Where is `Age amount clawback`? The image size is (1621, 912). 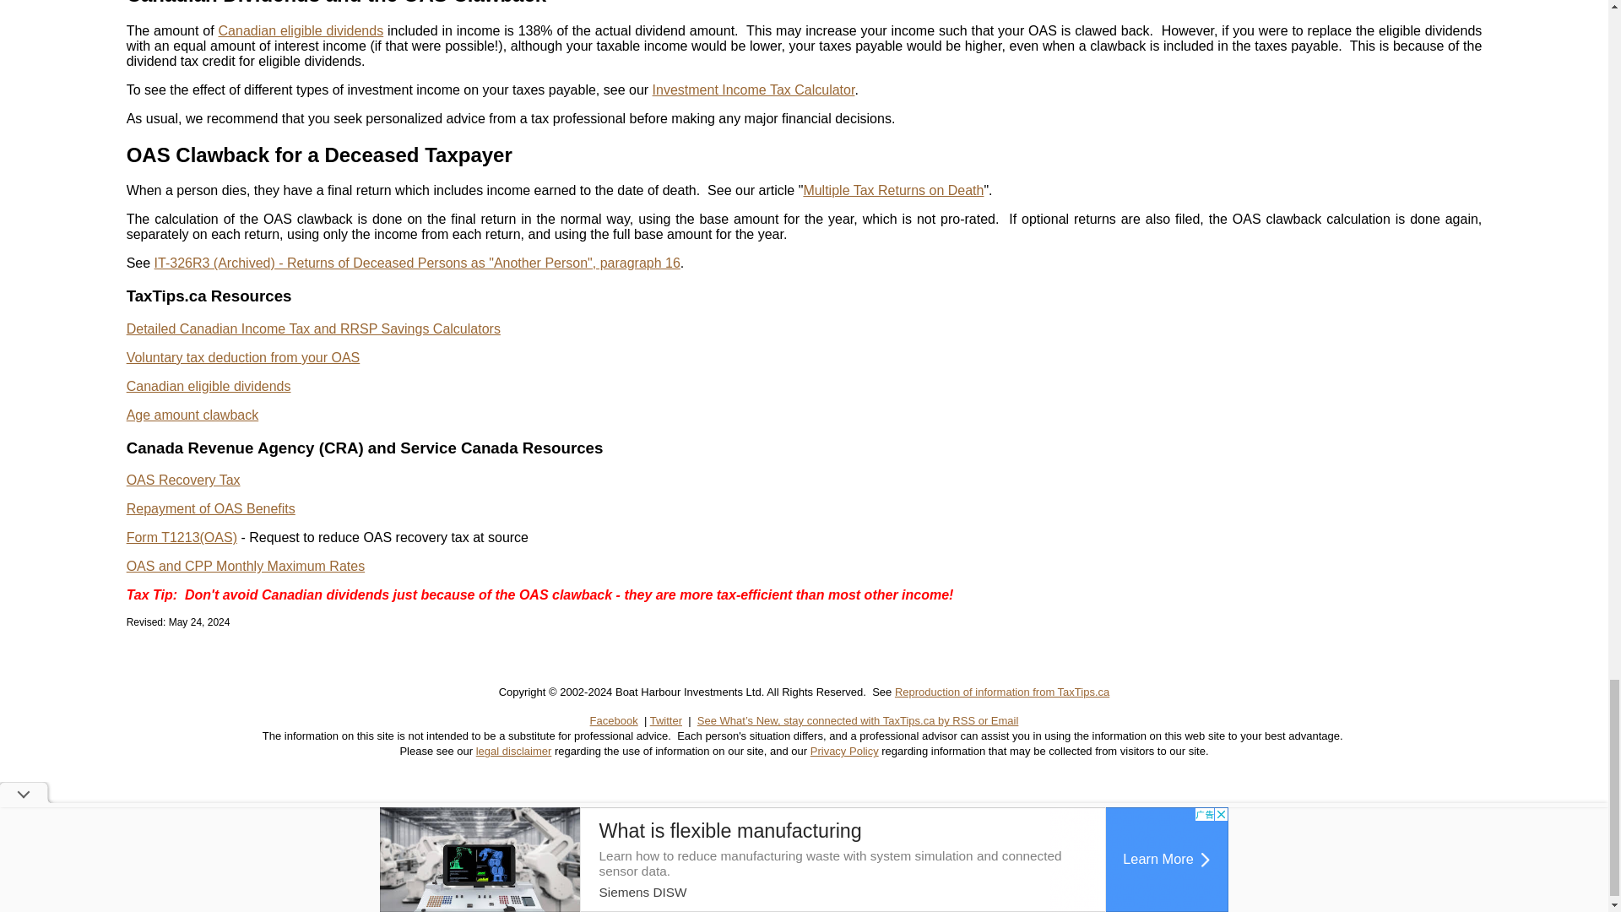
Age amount clawback is located at coordinates (192, 415).